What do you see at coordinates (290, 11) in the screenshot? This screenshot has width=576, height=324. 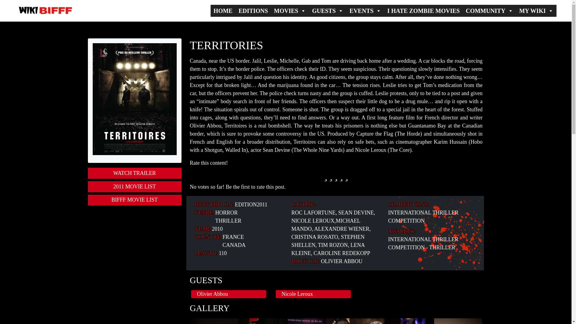 I see `MOVIES` at bounding box center [290, 11].